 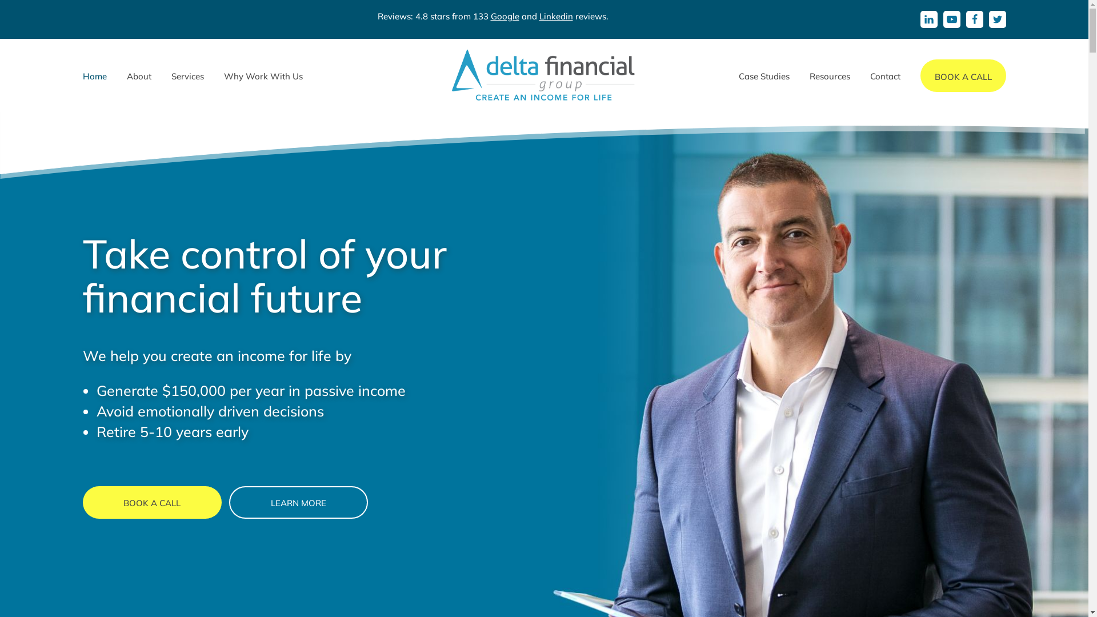 I want to click on Why Work With Us, so click(x=263, y=77).